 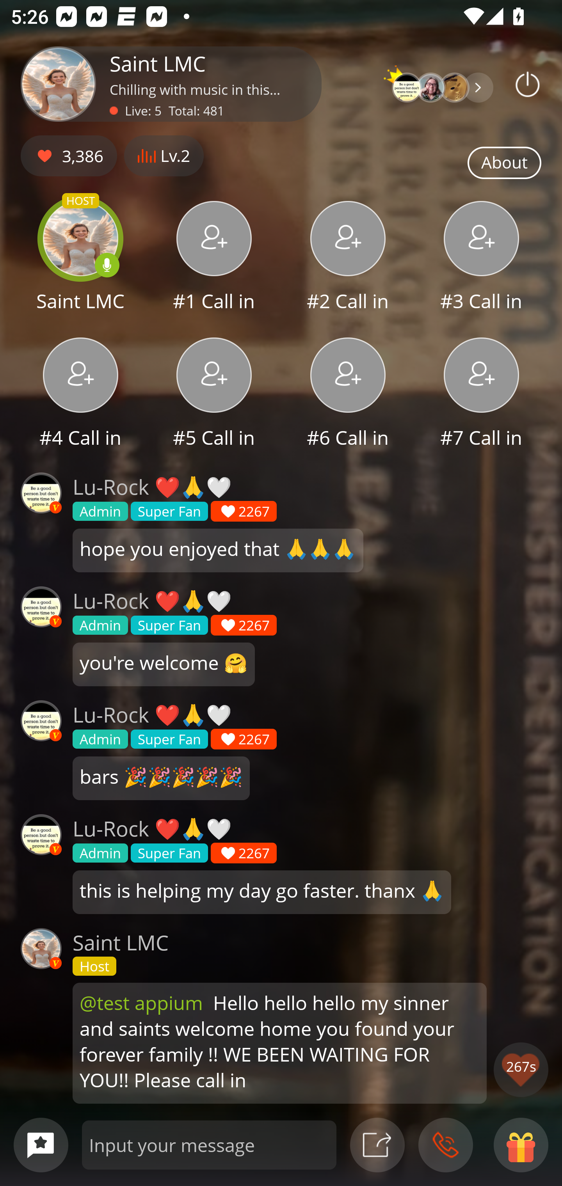 I want to click on #2 Call in, so click(x=348, y=258).